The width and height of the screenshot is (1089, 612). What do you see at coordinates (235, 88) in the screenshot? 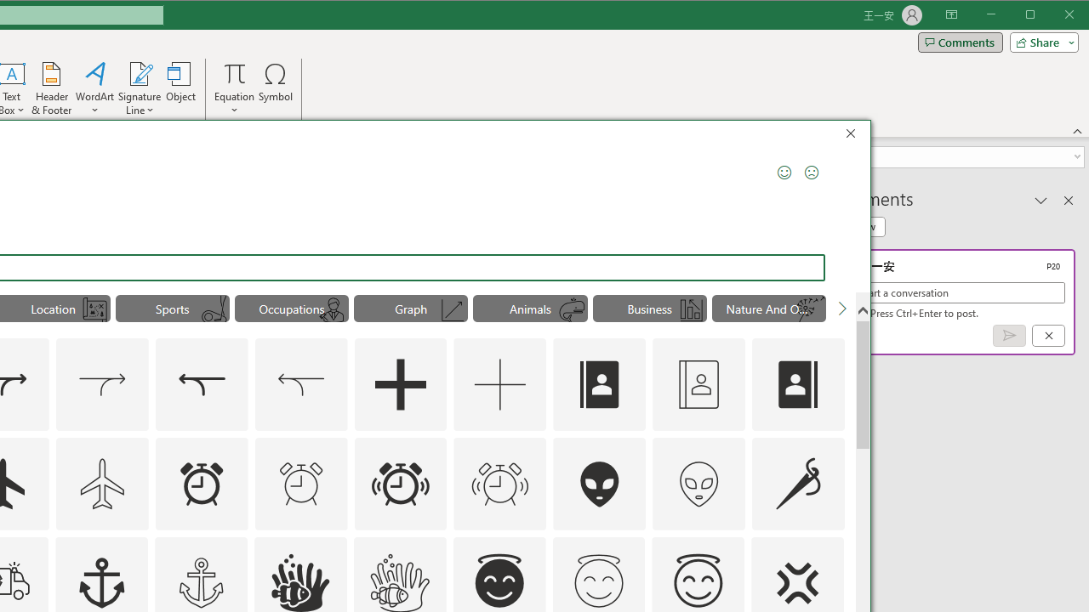
I see `Equation` at bounding box center [235, 88].